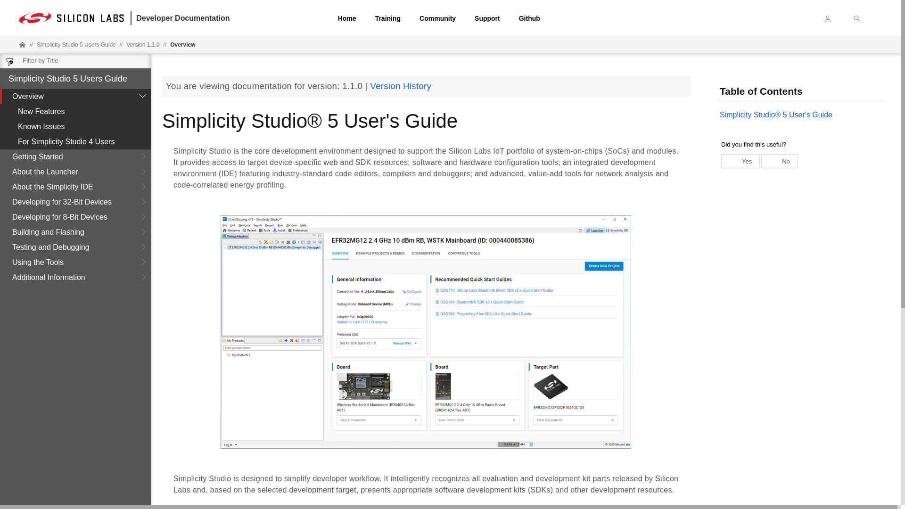  Describe the element at coordinates (401, 86) in the screenshot. I see `Version History` at that location.